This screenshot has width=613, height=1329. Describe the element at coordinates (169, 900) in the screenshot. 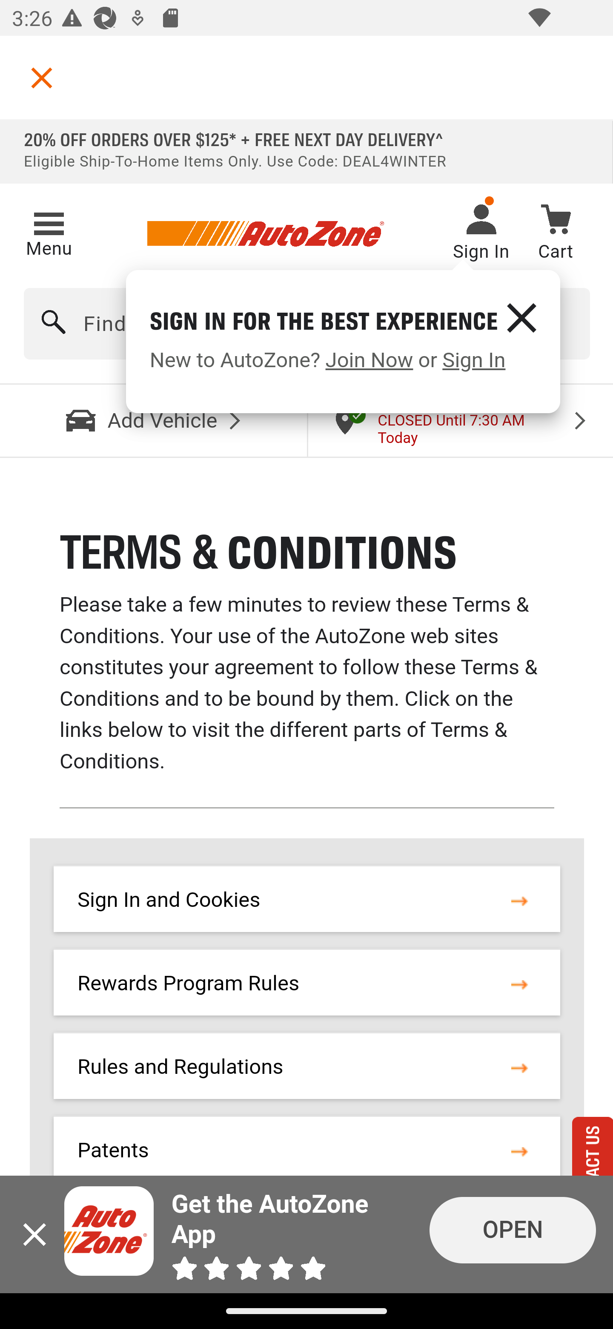

I see `Sign In and Cookies` at that location.